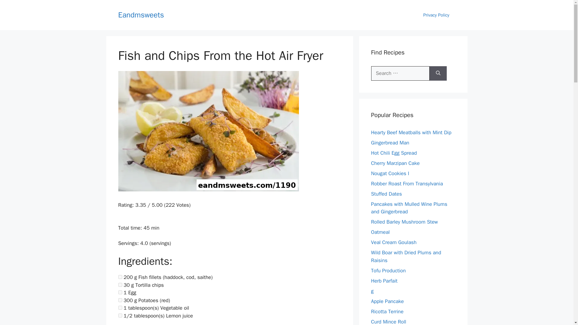 The width and height of the screenshot is (578, 325). What do you see at coordinates (388, 270) in the screenshot?
I see `Tofu Production` at bounding box center [388, 270].